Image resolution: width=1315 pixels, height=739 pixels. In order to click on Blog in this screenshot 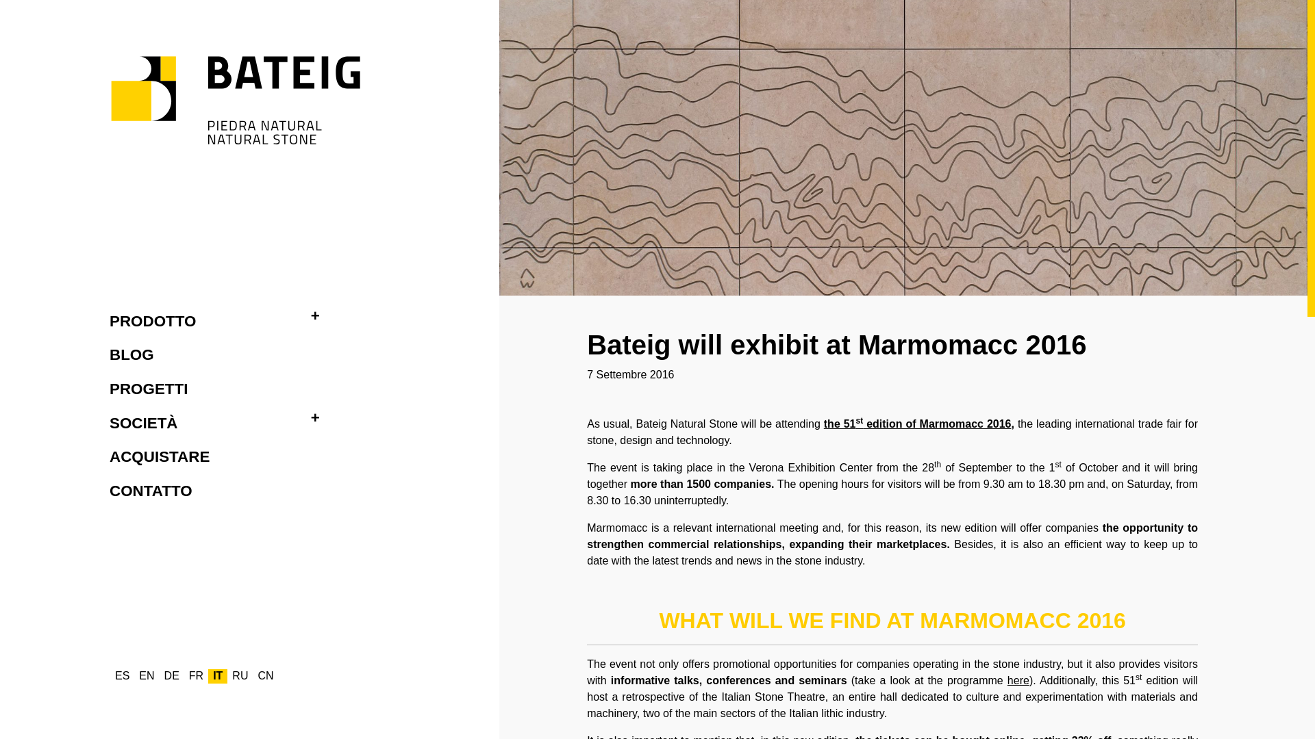, I will do `click(134, 354)`.